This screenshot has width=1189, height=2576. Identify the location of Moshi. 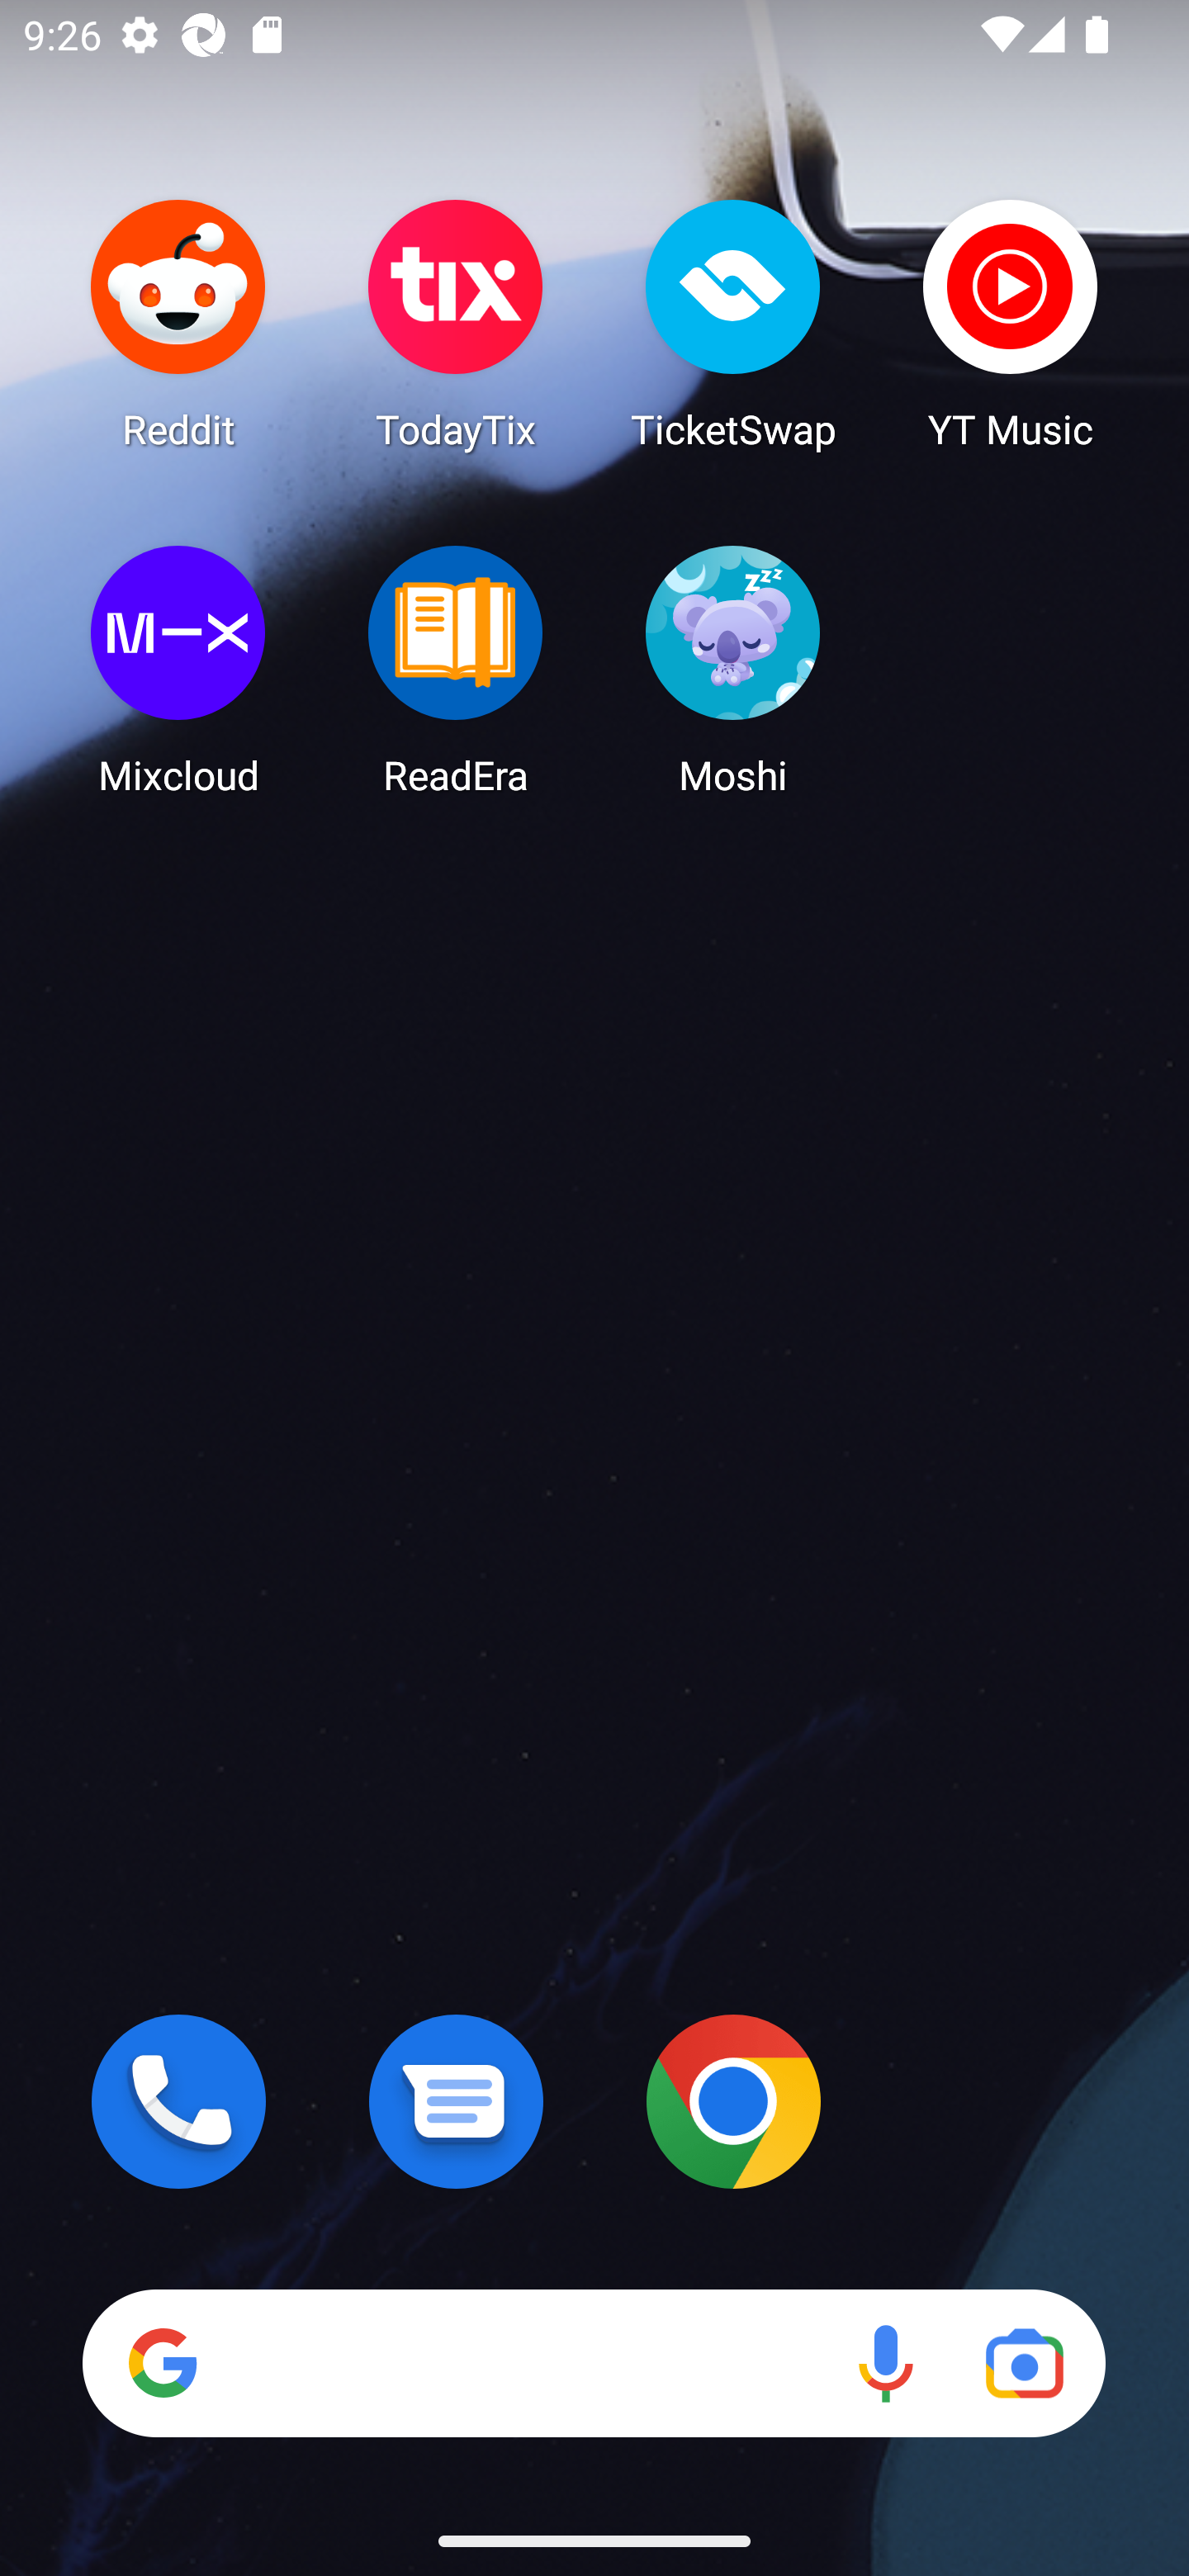
(733, 670).